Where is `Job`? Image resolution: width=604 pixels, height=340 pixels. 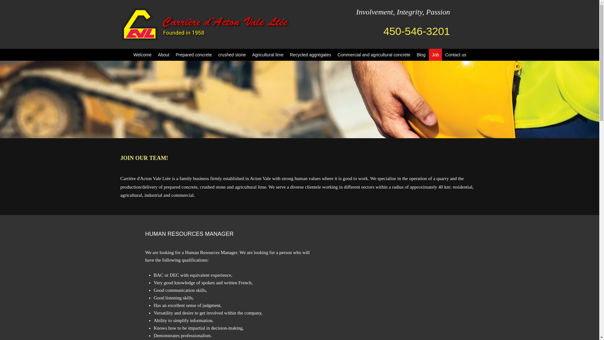
Job is located at coordinates (435, 55).